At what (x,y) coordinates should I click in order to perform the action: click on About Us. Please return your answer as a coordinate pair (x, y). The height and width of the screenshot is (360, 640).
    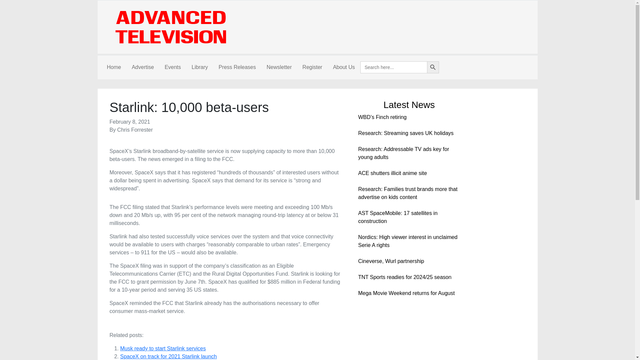
    Looking at the image, I should click on (344, 67).